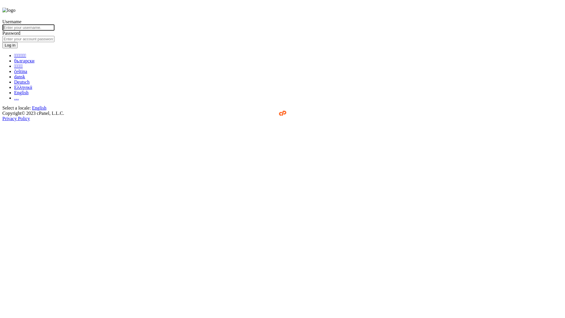  I want to click on Privacy Policy, so click(16, 118).